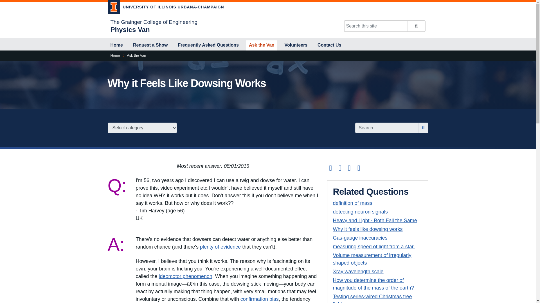 The height and width of the screenshot is (303, 540). I want to click on Request a Show, so click(150, 45).